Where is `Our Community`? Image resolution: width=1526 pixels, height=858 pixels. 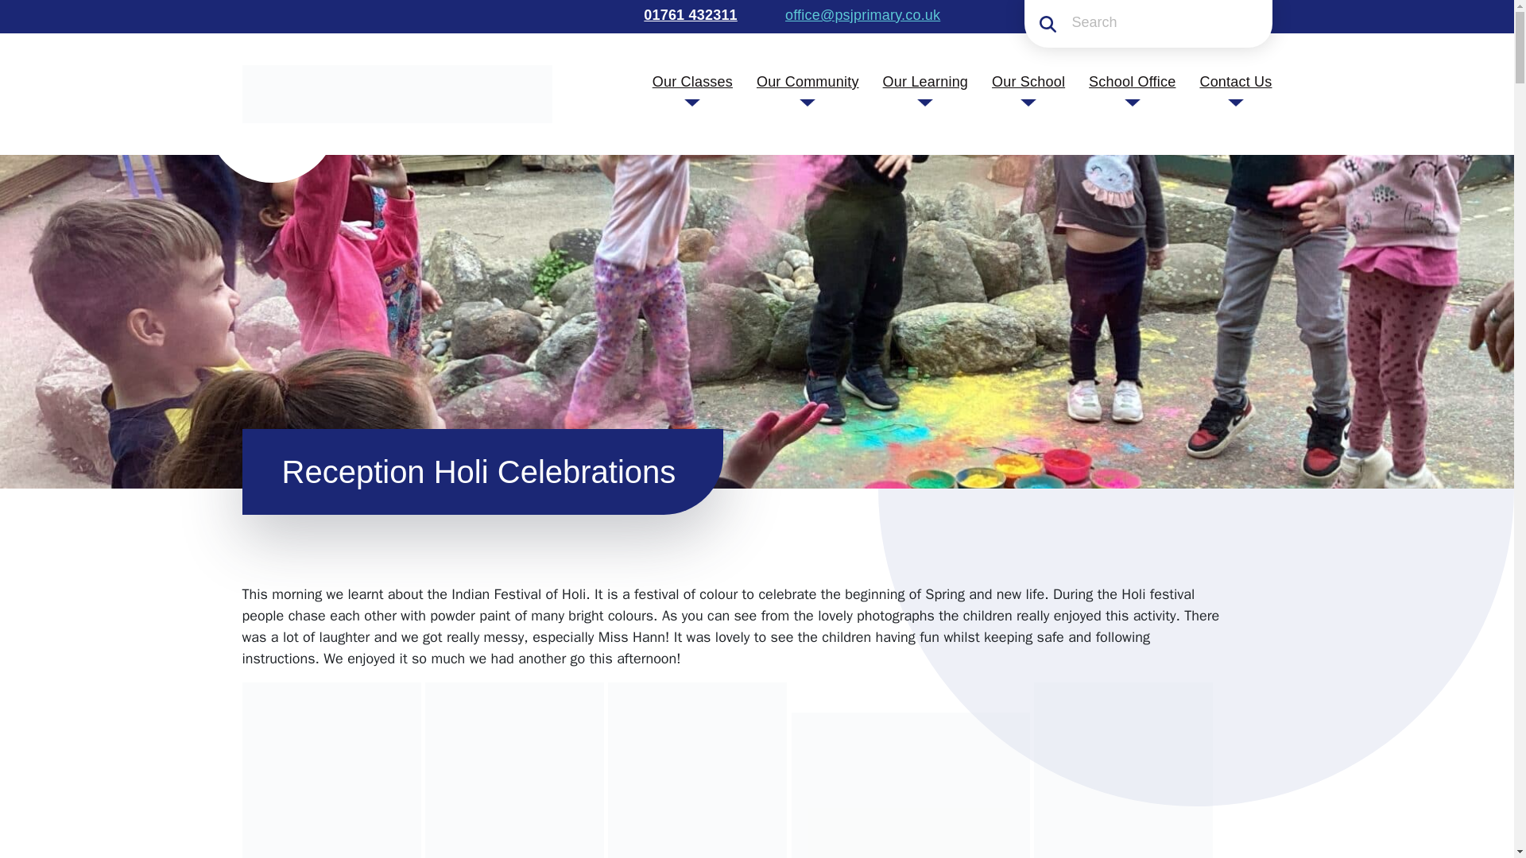
Our Community is located at coordinates (808, 81).